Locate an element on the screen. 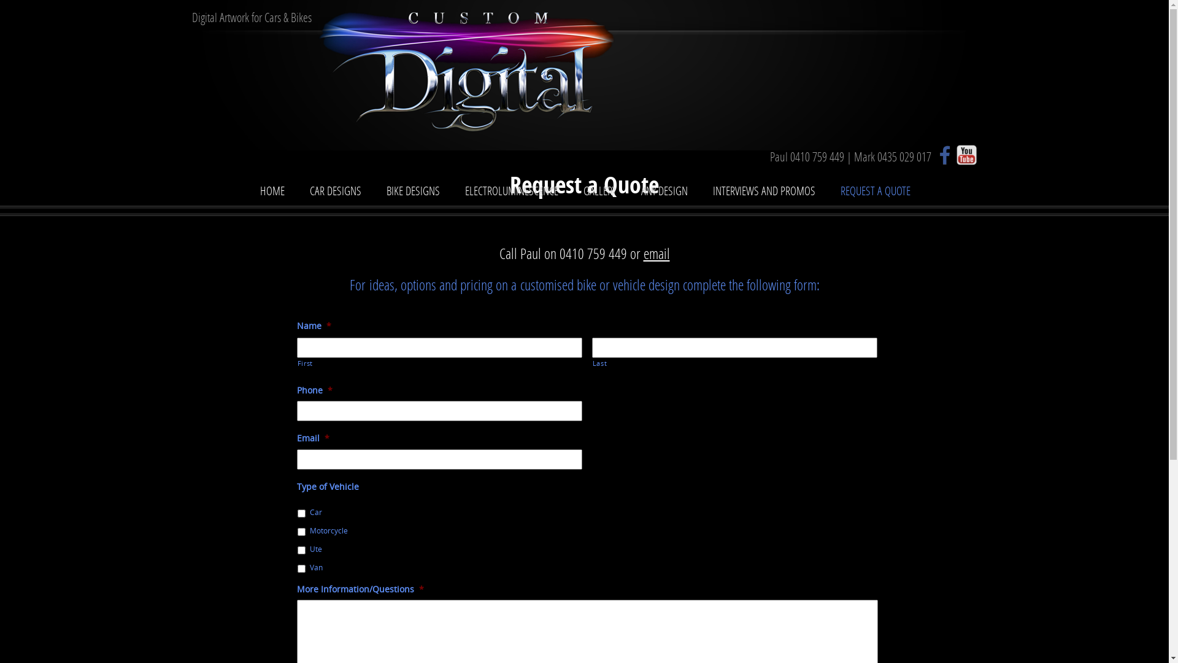 This screenshot has width=1178, height=663. HOME is located at coordinates (272, 193).